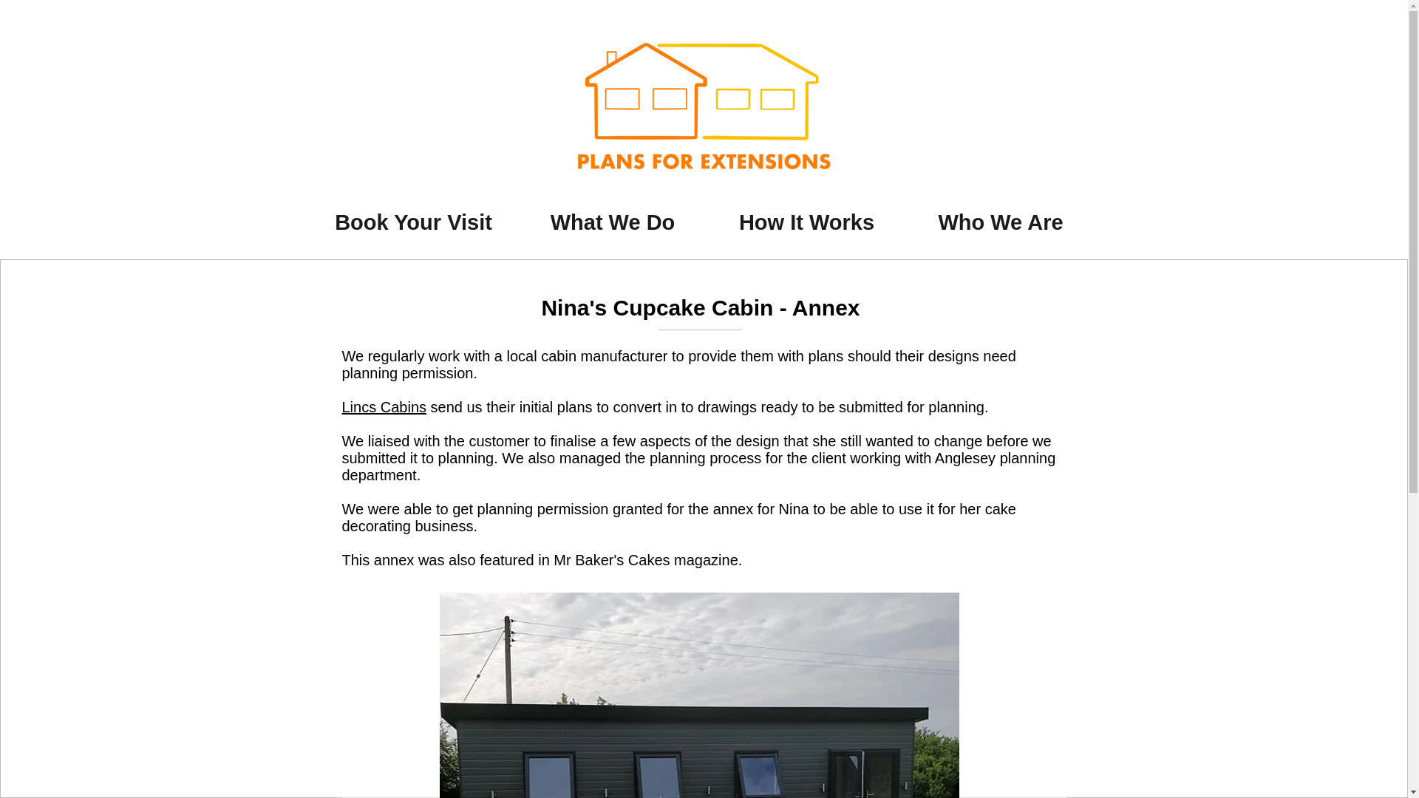 The height and width of the screenshot is (798, 1419). What do you see at coordinates (413, 219) in the screenshot?
I see `Book Your Visit` at bounding box center [413, 219].